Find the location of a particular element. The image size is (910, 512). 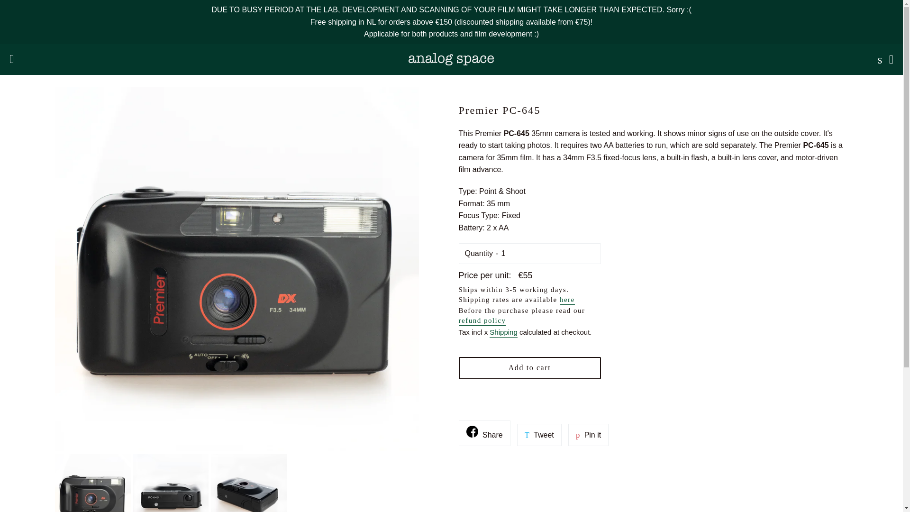

Shipping is located at coordinates (539, 435).